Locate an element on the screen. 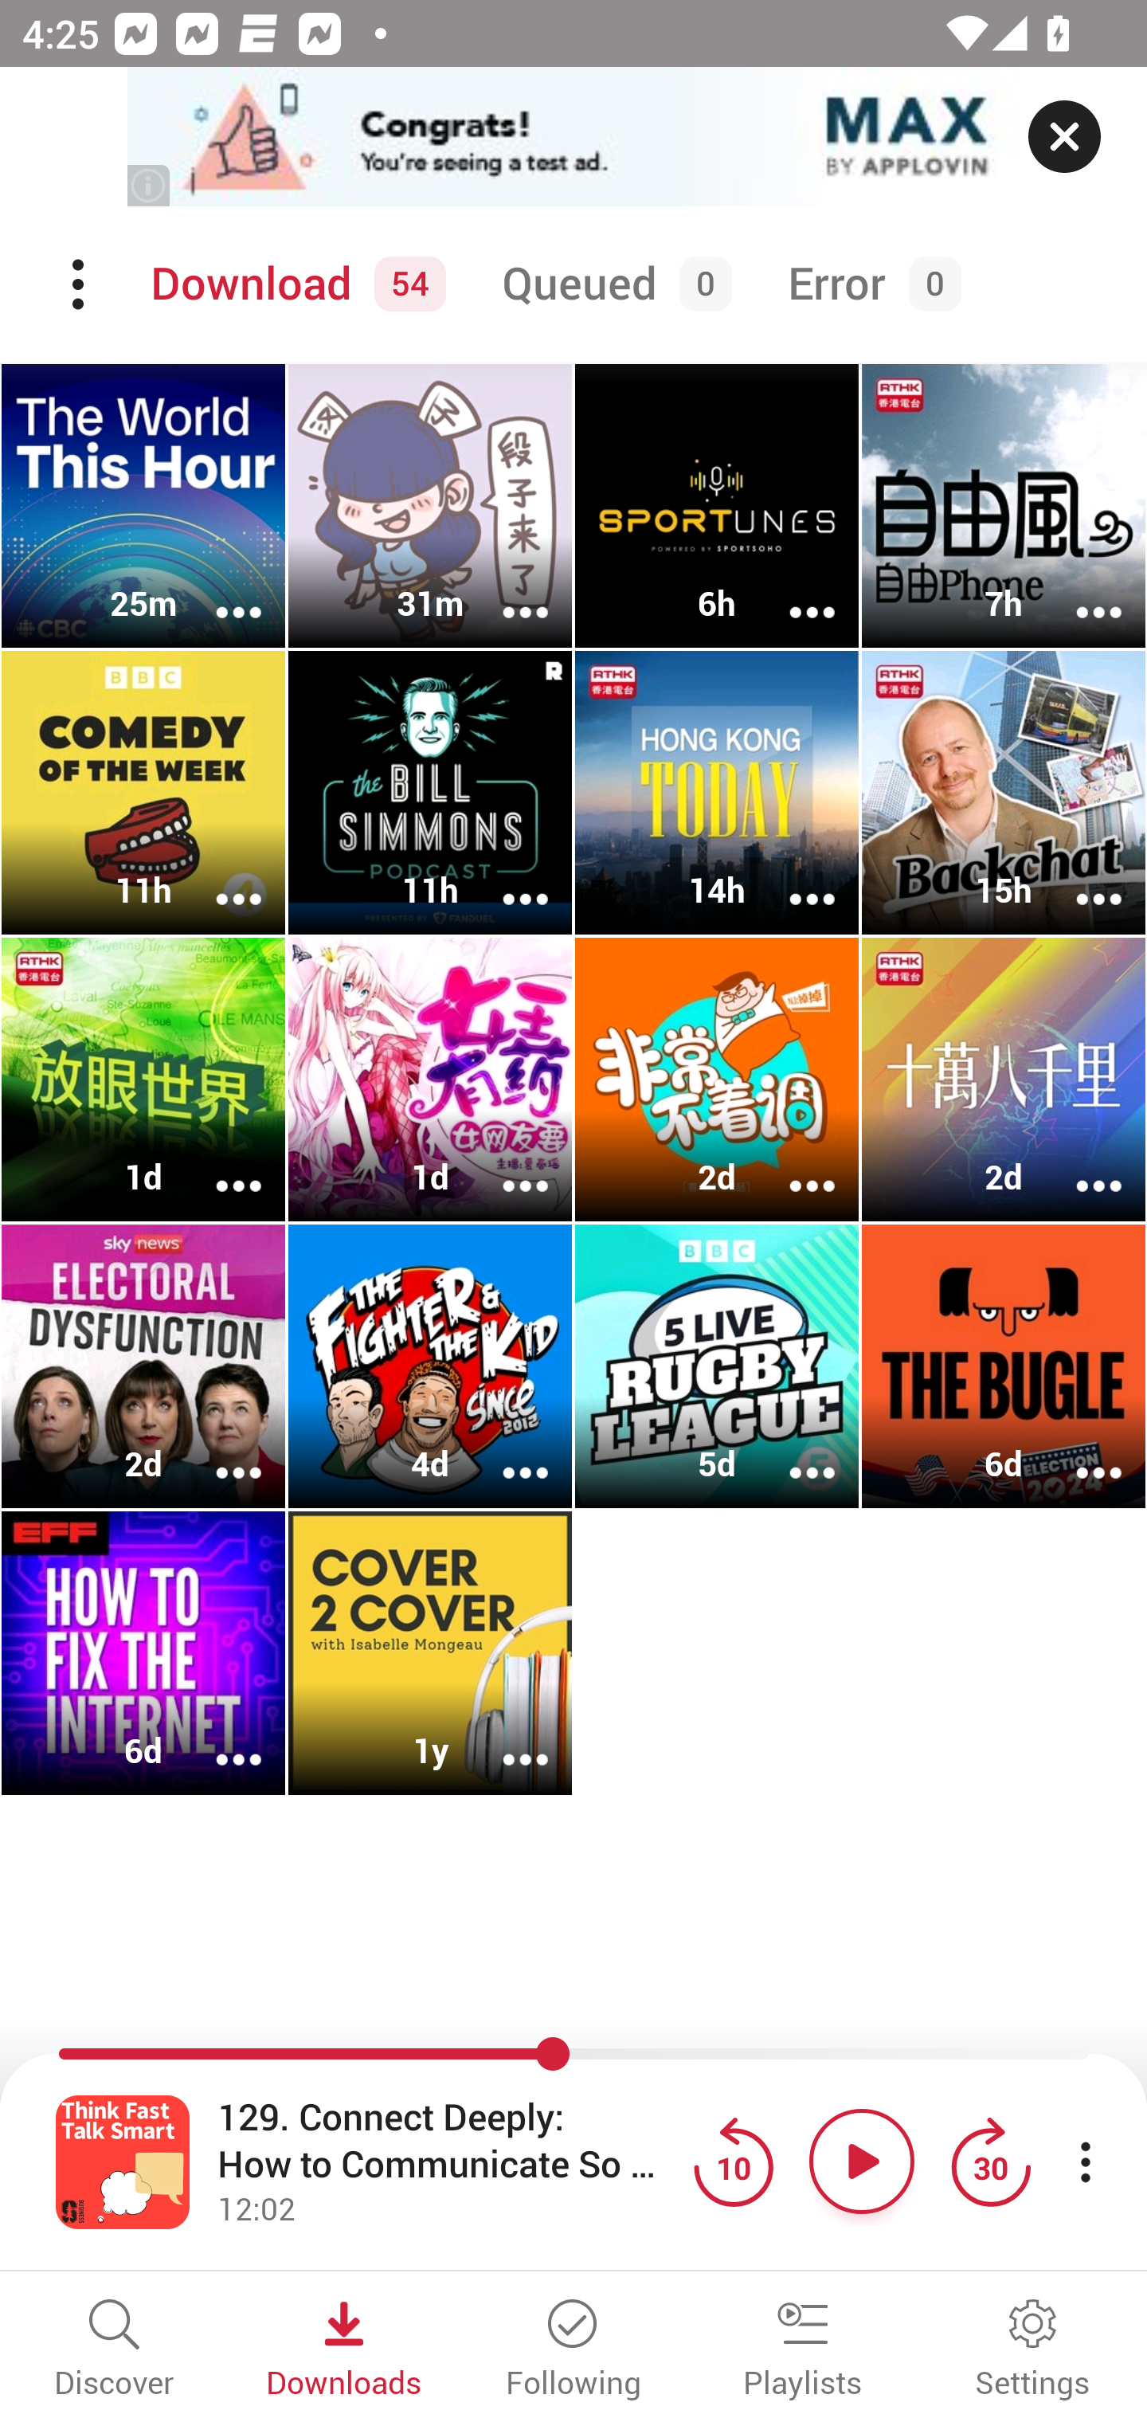 This screenshot has height=2422, width=1147. More options is located at coordinates (1078, 879).